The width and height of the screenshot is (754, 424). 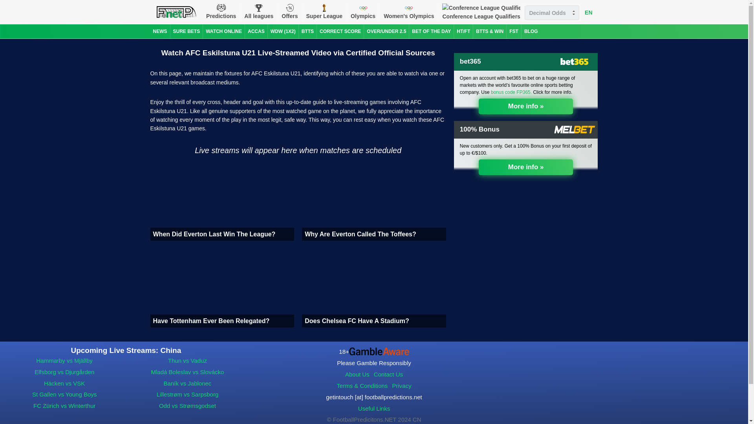 What do you see at coordinates (409, 12) in the screenshot?
I see `Women's Olympics` at bounding box center [409, 12].